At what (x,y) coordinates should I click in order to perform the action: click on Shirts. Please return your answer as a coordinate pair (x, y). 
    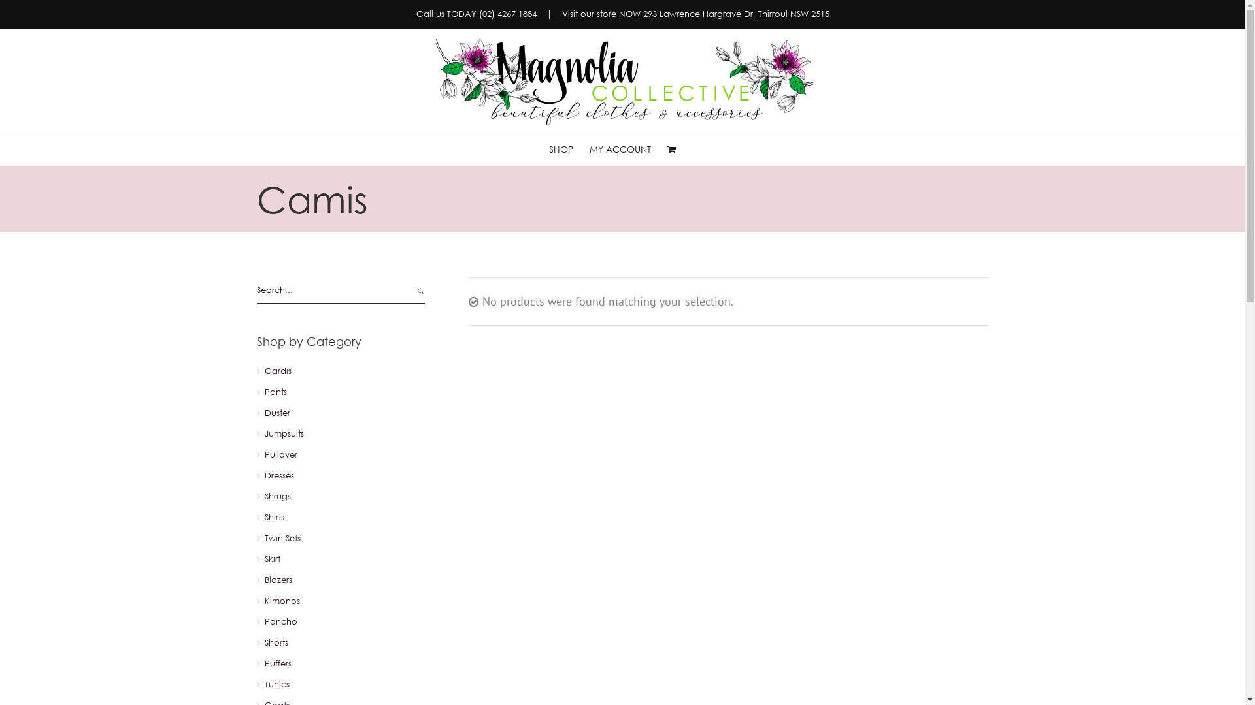
    Looking at the image, I should click on (274, 518).